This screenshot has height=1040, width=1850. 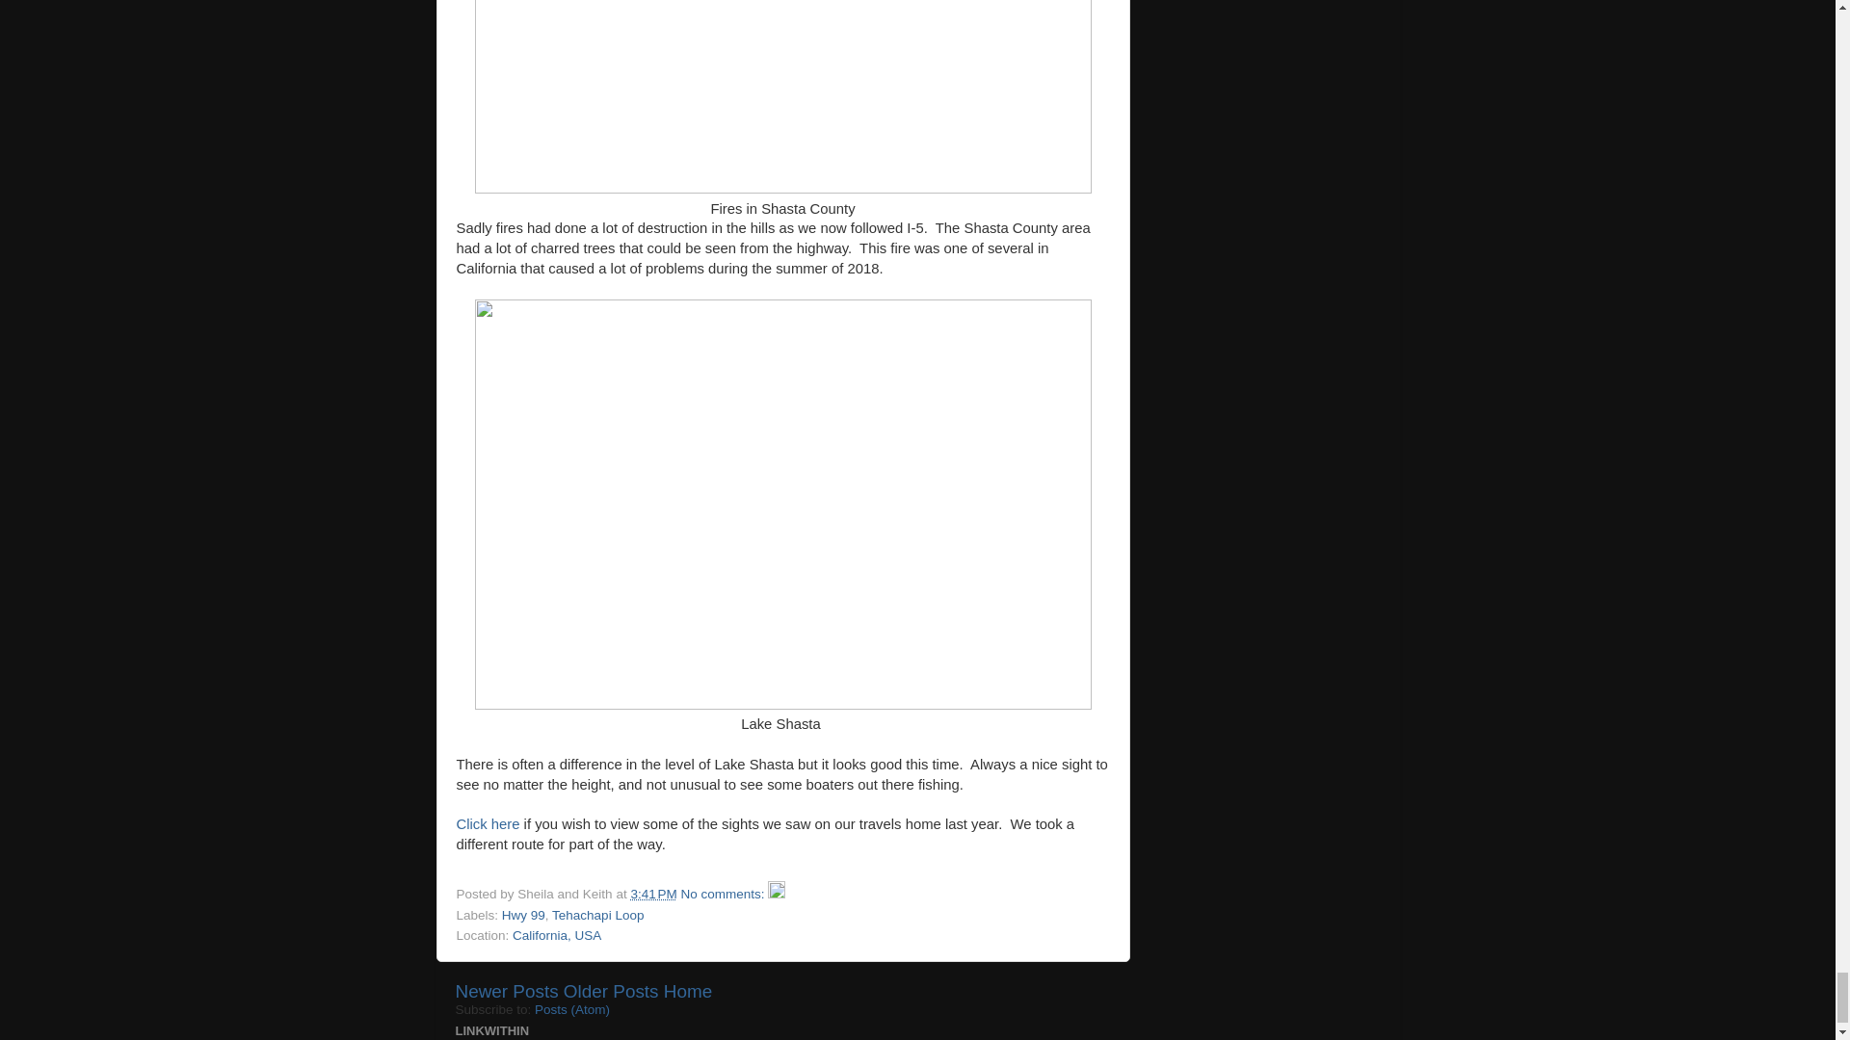 I want to click on permanent link, so click(x=653, y=894).